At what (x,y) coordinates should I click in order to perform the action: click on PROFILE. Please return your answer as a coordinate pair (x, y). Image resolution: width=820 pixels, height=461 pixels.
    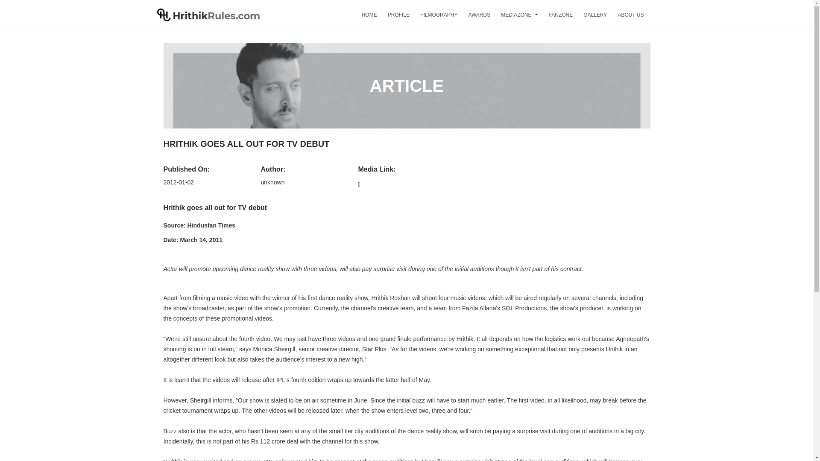
    Looking at the image, I should click on (393, 18).